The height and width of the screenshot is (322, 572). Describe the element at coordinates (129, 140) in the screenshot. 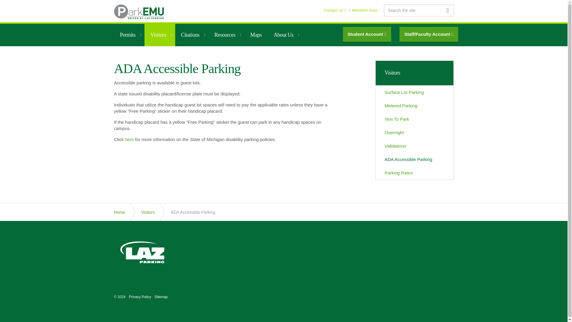

I see `here` at that location.